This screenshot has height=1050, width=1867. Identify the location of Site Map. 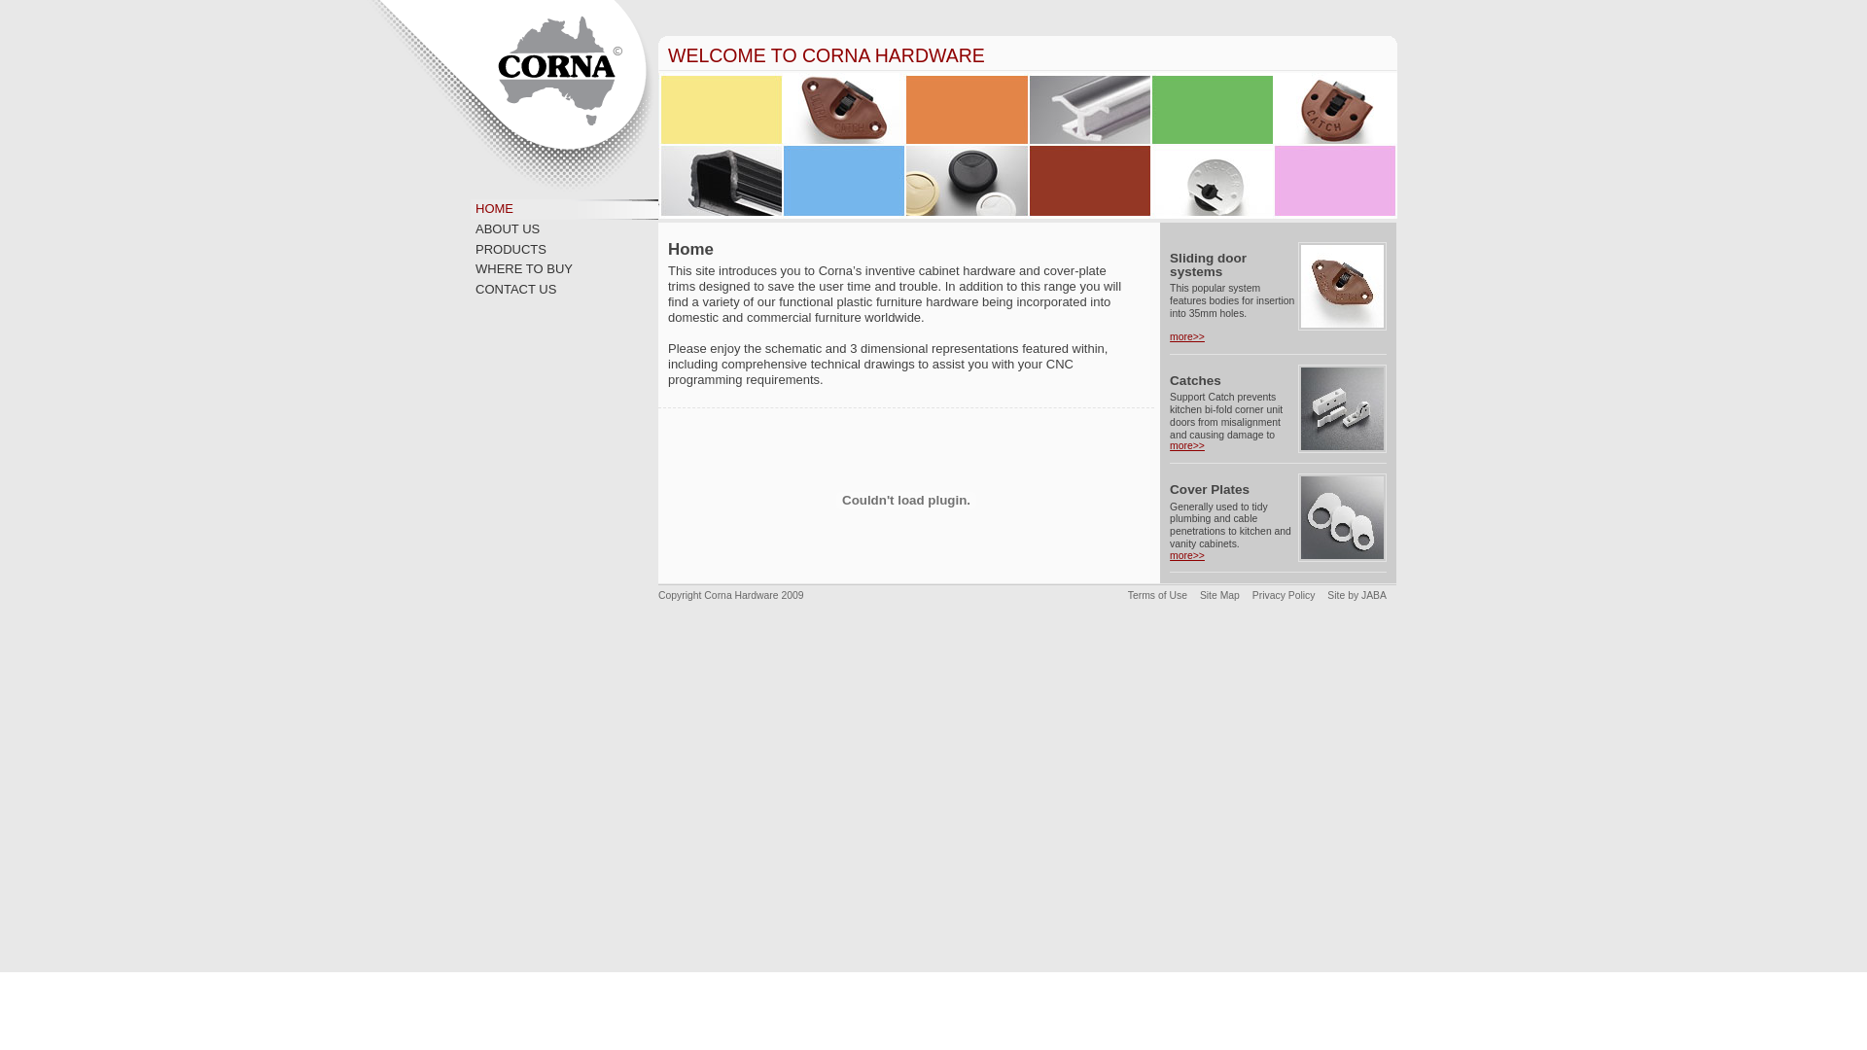
(1219, 595).